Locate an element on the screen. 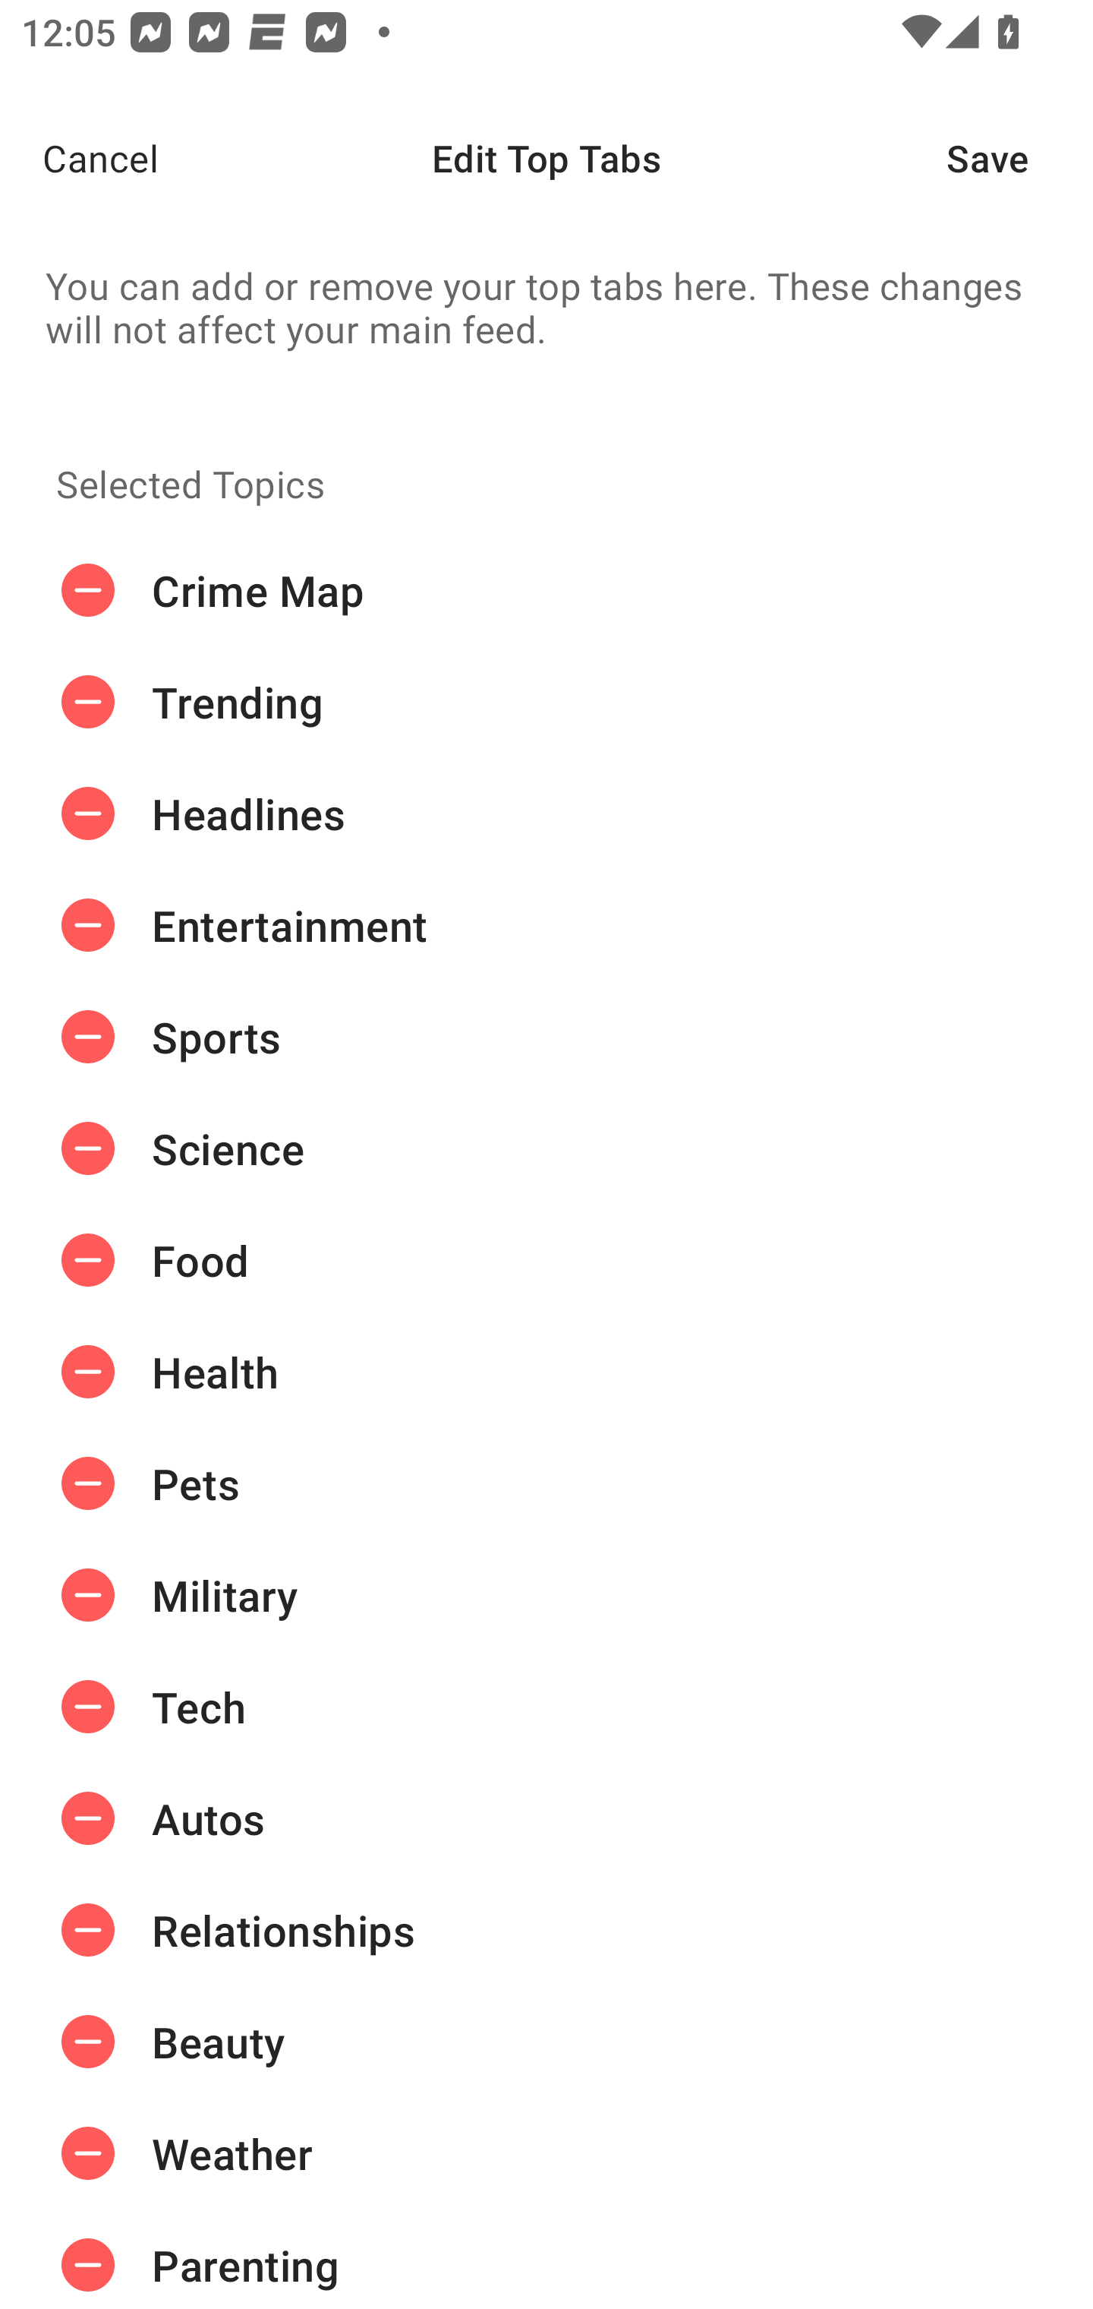 This screenshot has height=2309, width=1093. Cancel is located at coordinates (79, 158).